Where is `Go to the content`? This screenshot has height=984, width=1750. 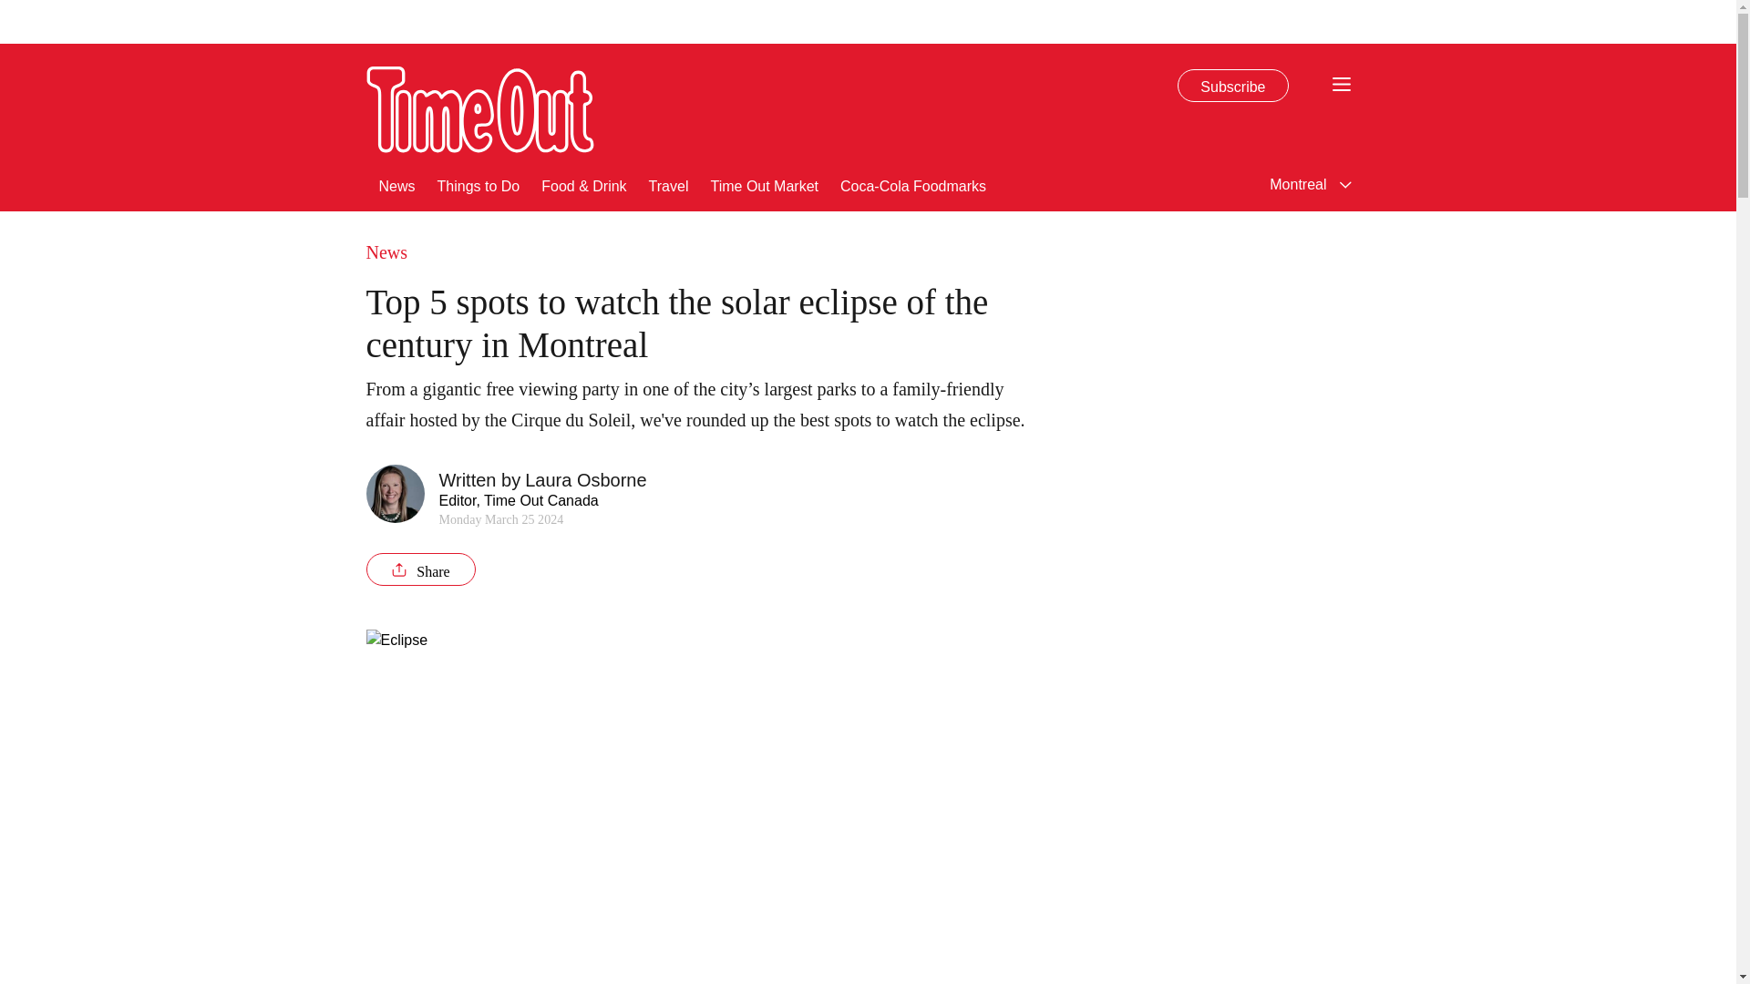
Go to the content is located at coordinates (13, 9).